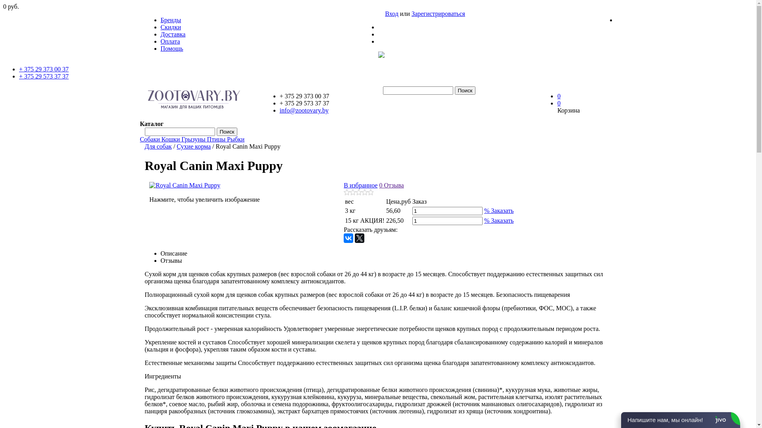  Describe the element at coordinates (44, 69) in the screenshot. I see `+ 375 29 373 00 37` at that location.